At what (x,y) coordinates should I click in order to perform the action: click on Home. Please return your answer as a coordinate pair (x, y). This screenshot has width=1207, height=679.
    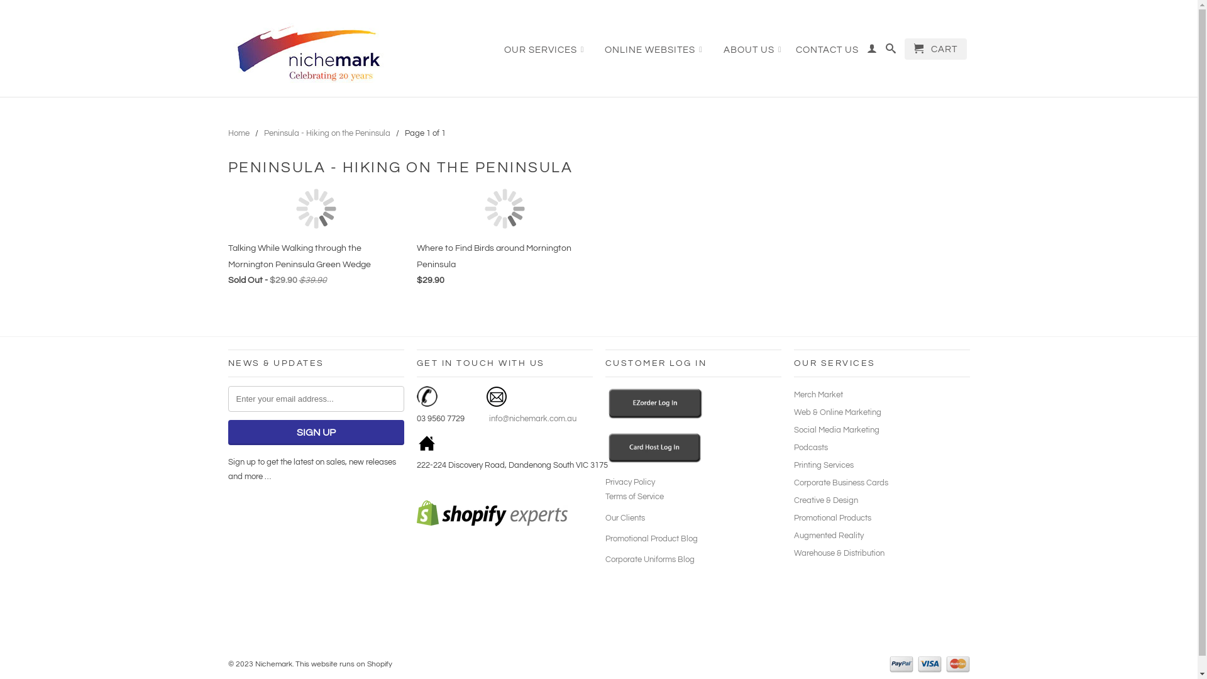
    Looking at the image, I should click on (238, 133).